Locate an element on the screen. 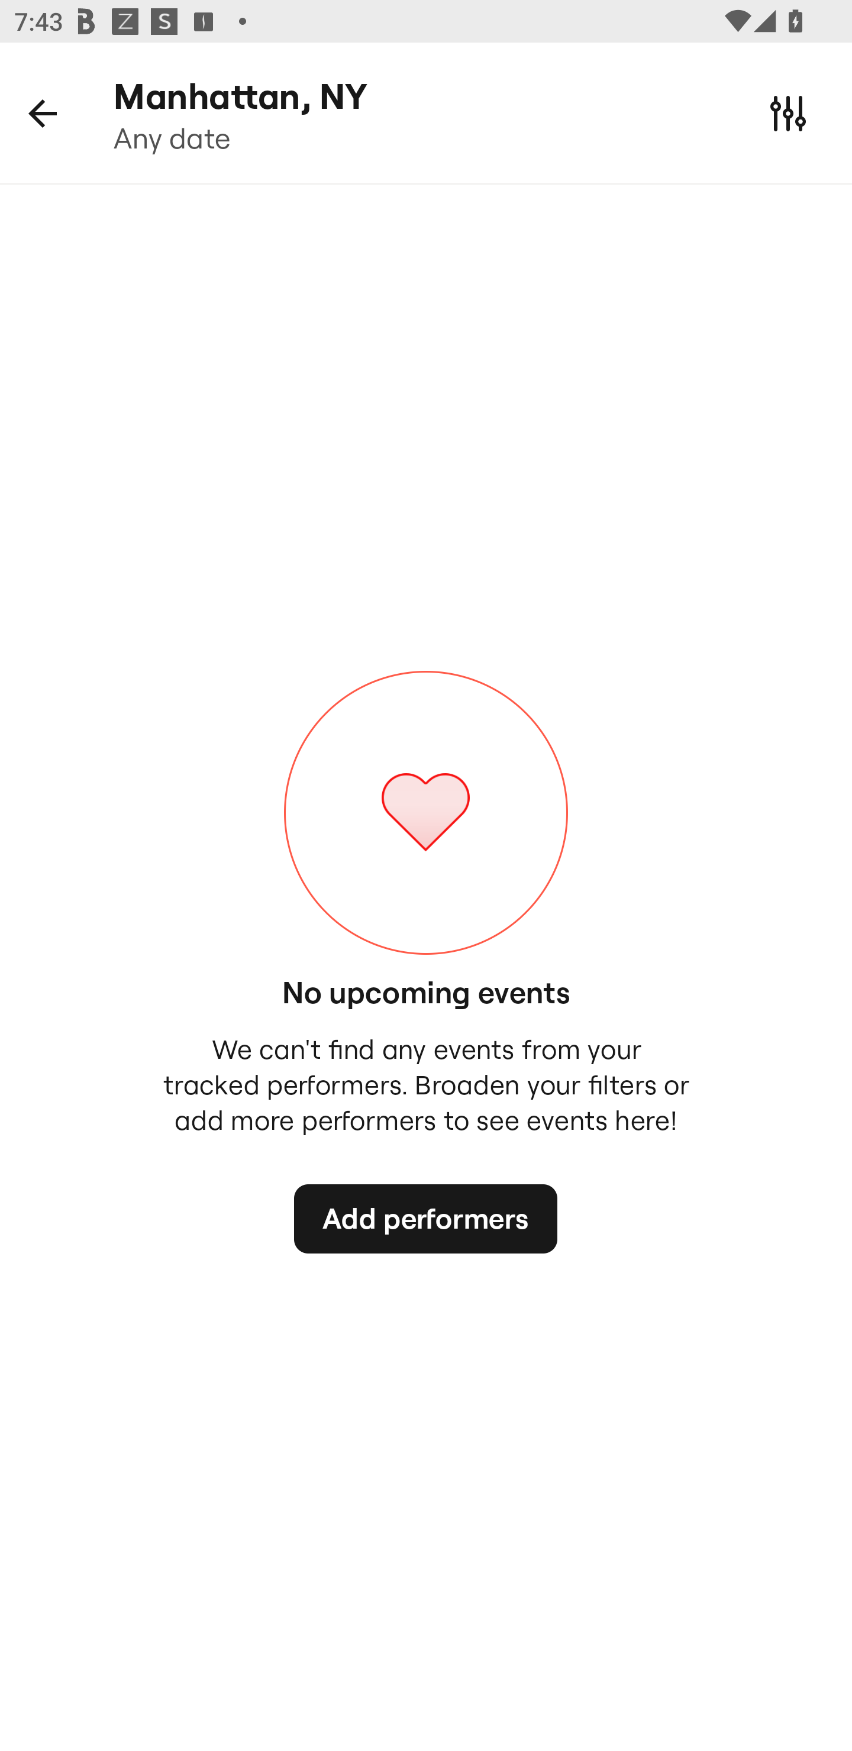 This screenshot has width=852, height=1751. Add performers is located at coordinates (425, 1219).